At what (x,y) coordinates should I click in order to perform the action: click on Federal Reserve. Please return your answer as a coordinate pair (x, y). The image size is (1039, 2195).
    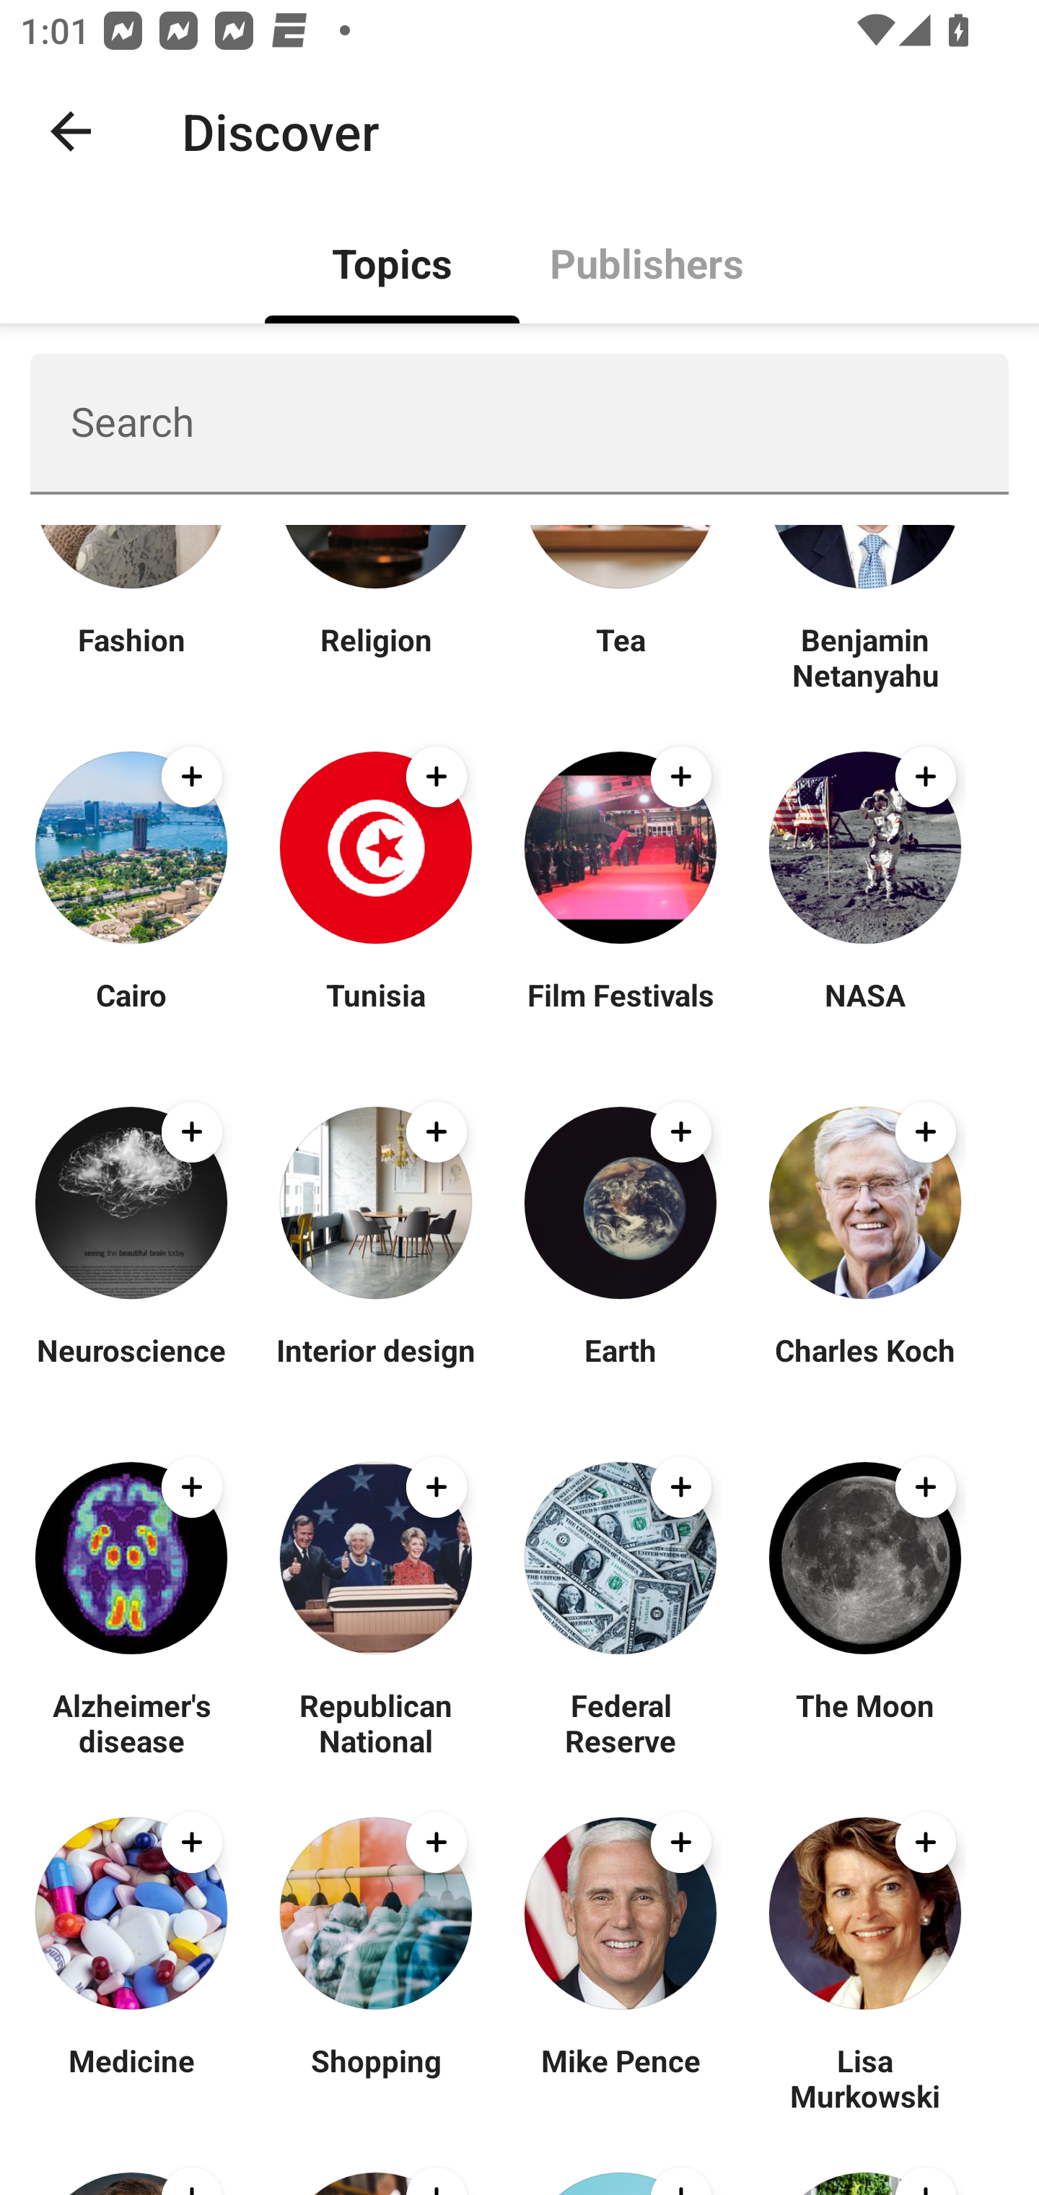
    Looking at the image, I should click on (621, 1721).